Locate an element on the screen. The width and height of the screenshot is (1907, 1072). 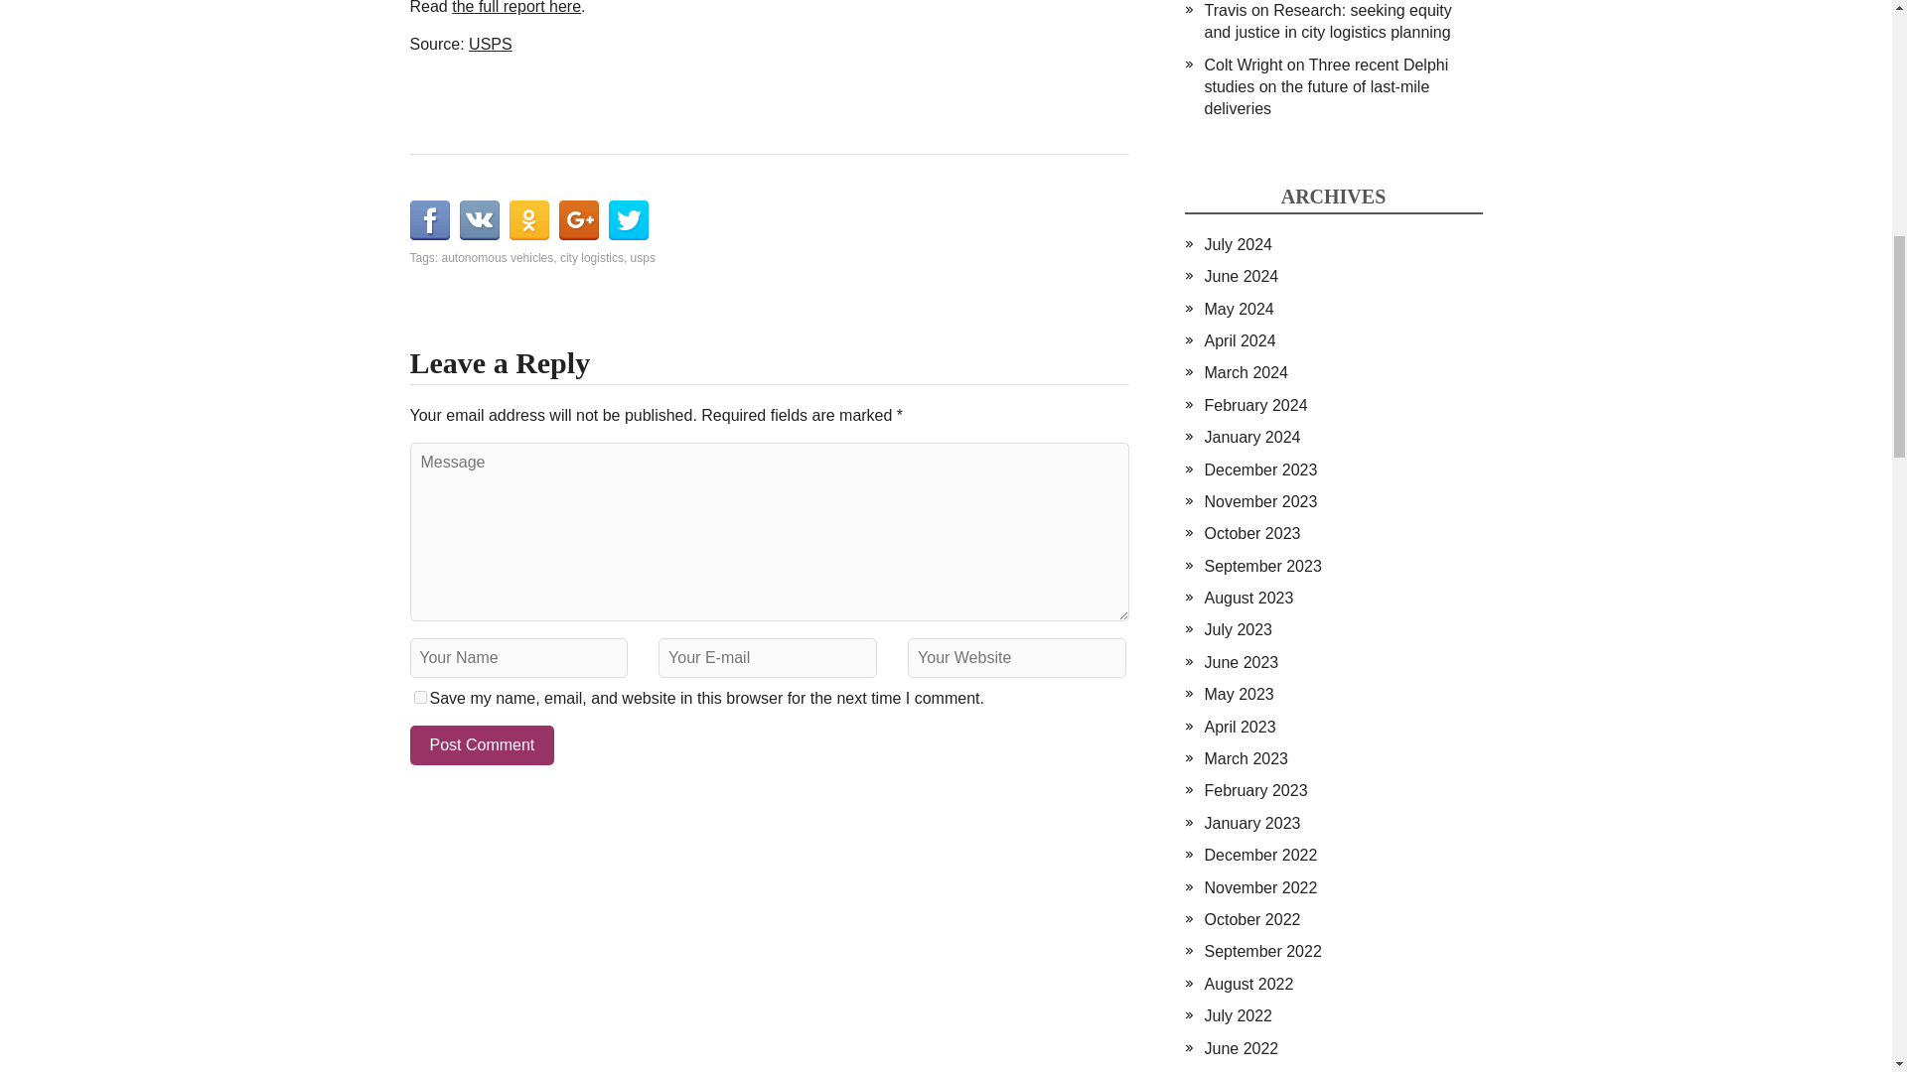
usps is located at coordinates (644, 257).